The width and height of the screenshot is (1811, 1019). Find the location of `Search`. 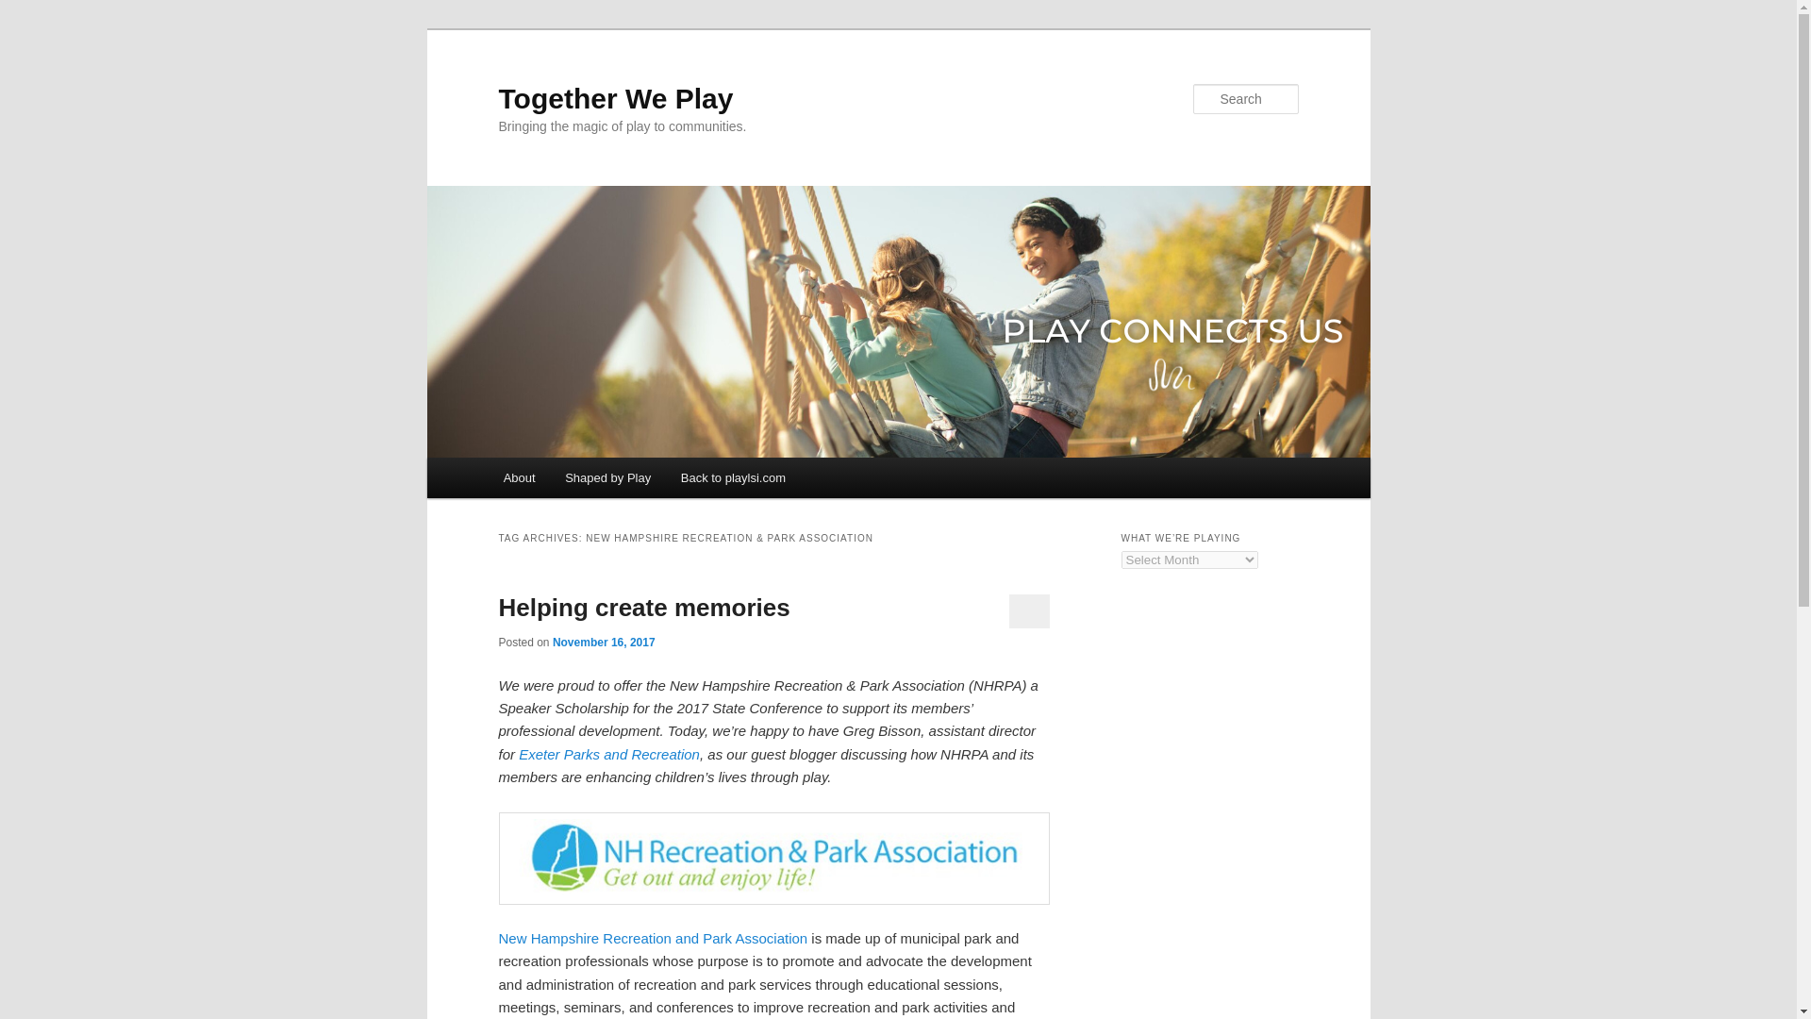

Search is located at coordinates (30, 10).